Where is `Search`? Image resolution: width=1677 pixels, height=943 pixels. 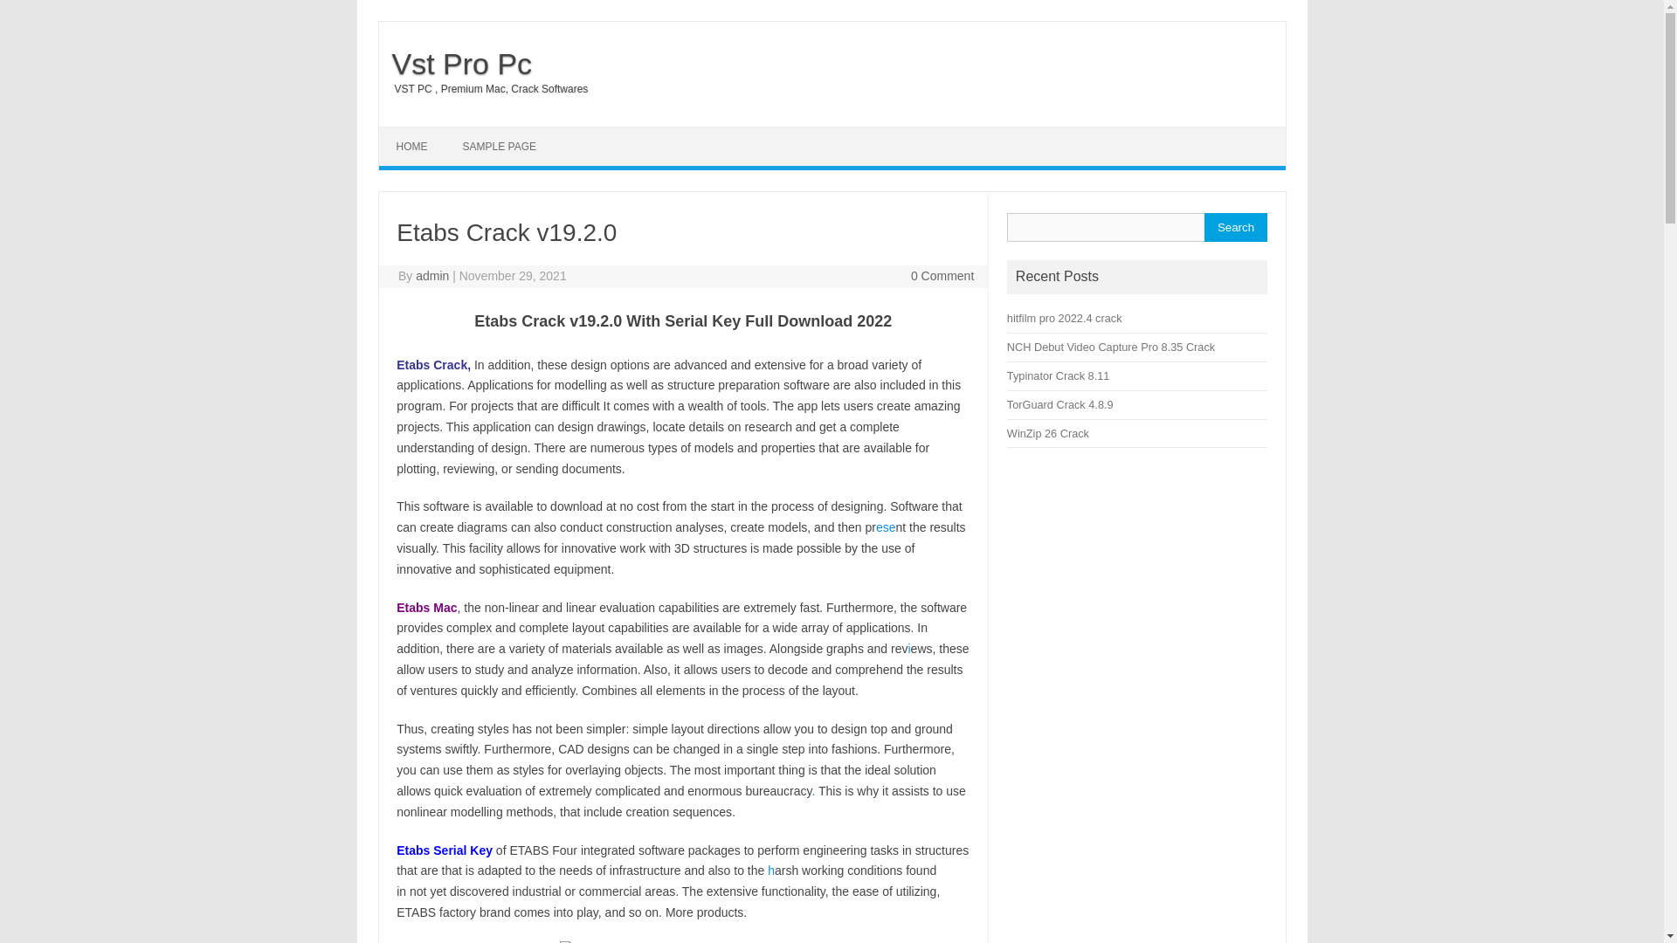 Search is located at coordinates (1235, 227).